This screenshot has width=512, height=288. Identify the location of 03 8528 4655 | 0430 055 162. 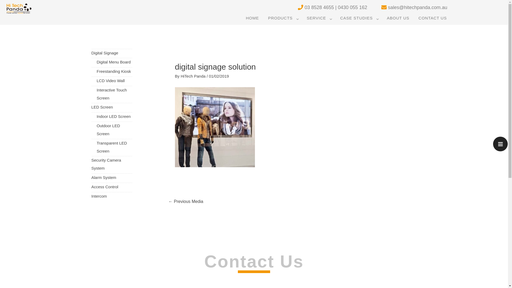
(327, 7).